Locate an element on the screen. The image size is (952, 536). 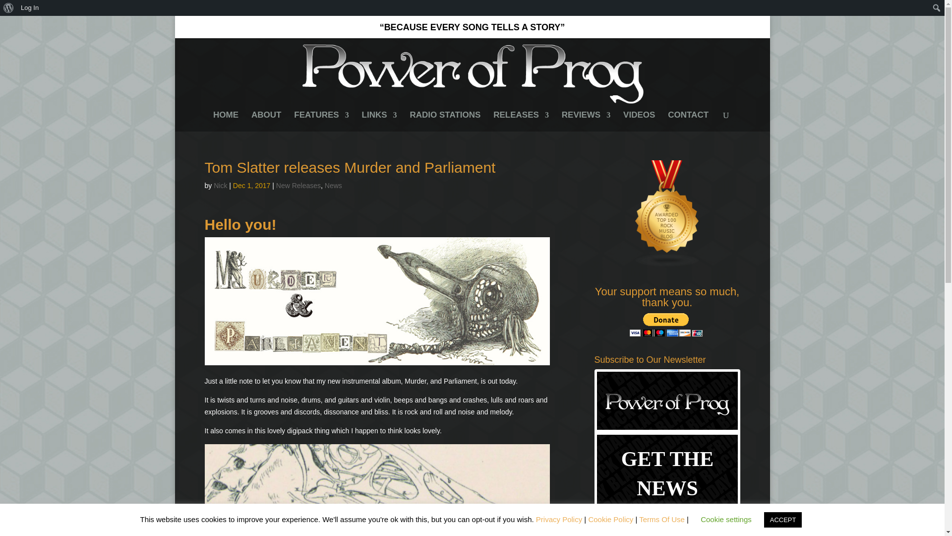
ABOUT is located at coordinates (266, 121).